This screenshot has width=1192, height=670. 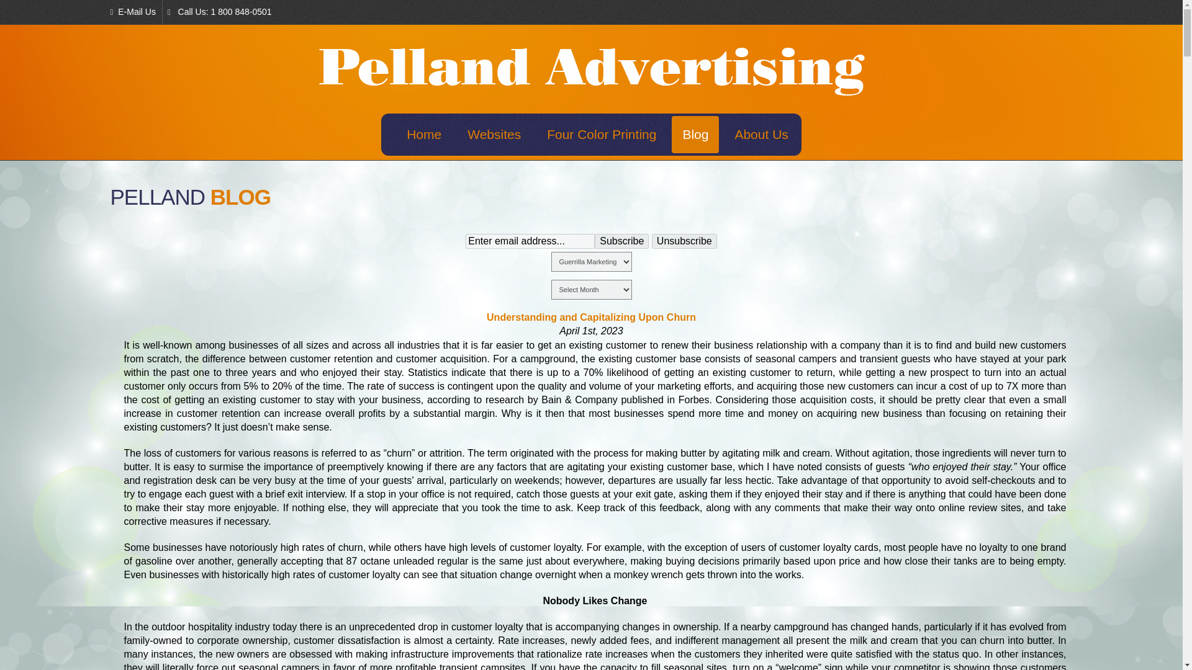 What do you see at coordinates (601, 134) in the screenshot?
I see `Four Color Printing` at bounding box center [601, 134].